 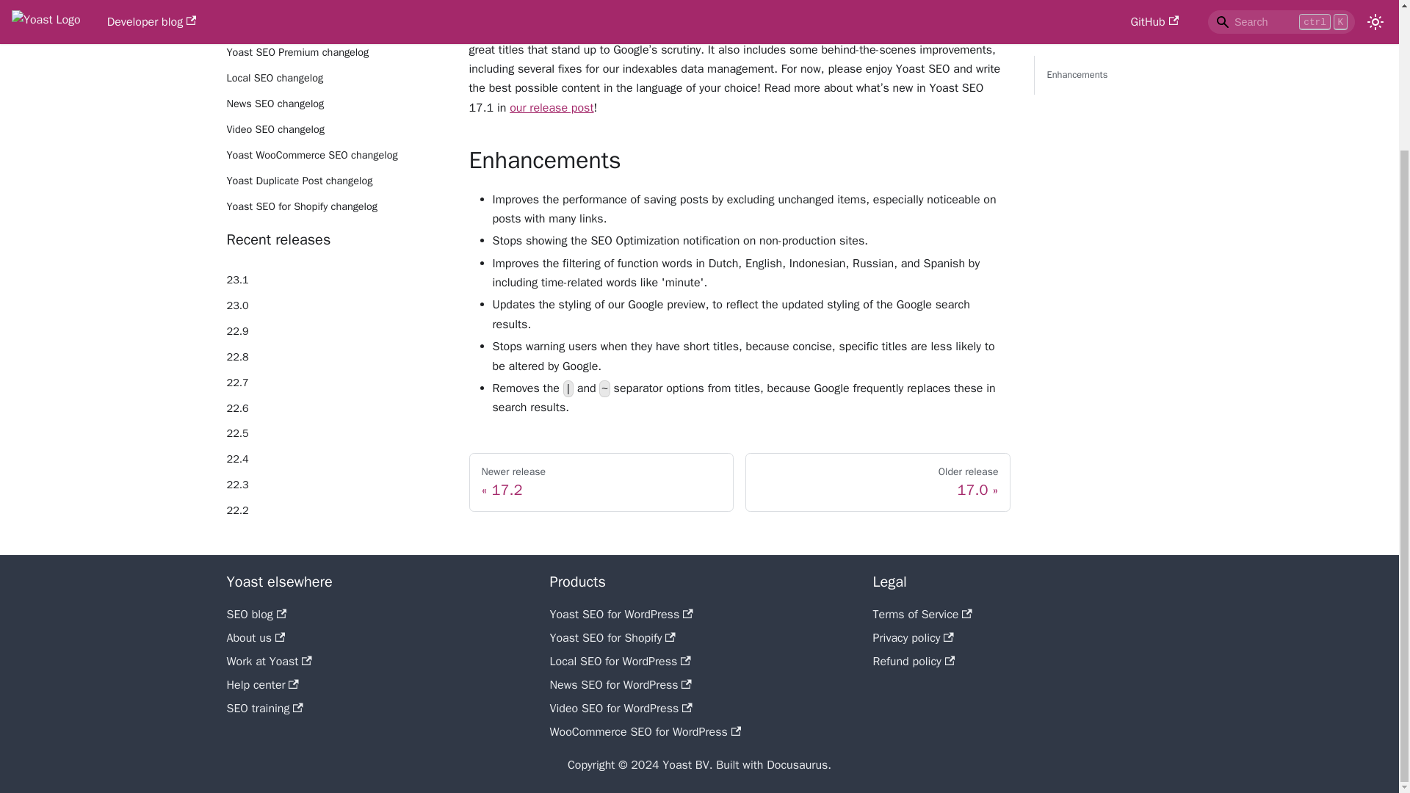 What do you see at coordinates (336, 130) in the screenshot?
I see `Video SEO changelog` at bounding box center [336, 130].